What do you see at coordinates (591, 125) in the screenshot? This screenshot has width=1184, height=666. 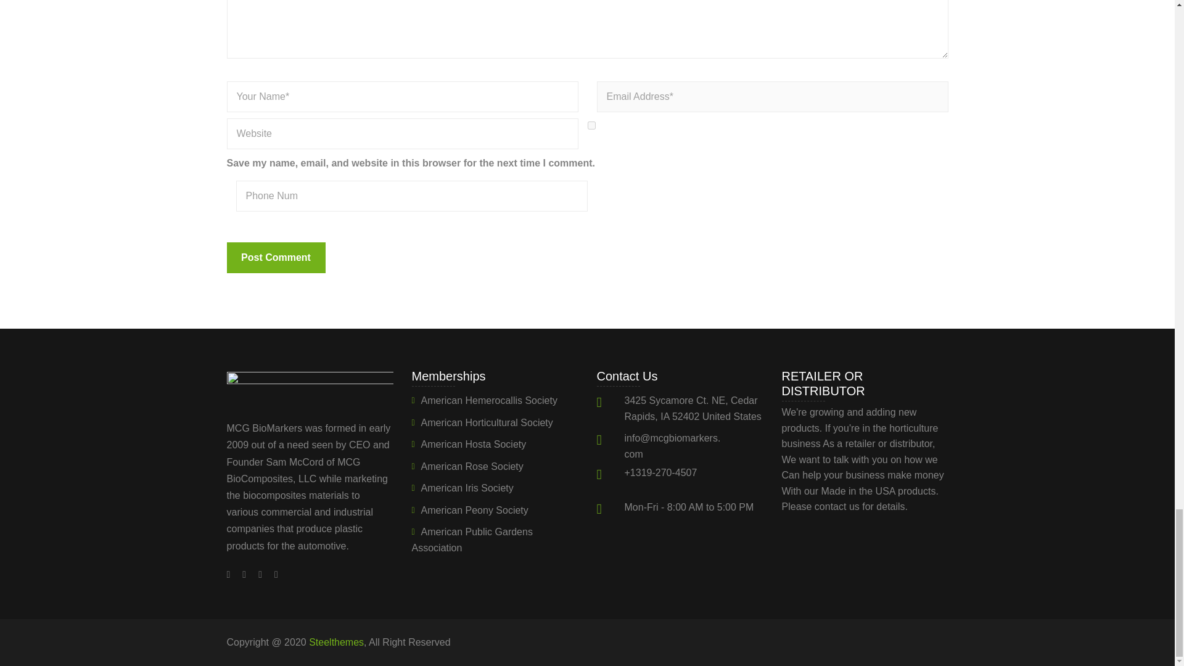 I see `yes` at bounding box center [591, 125].